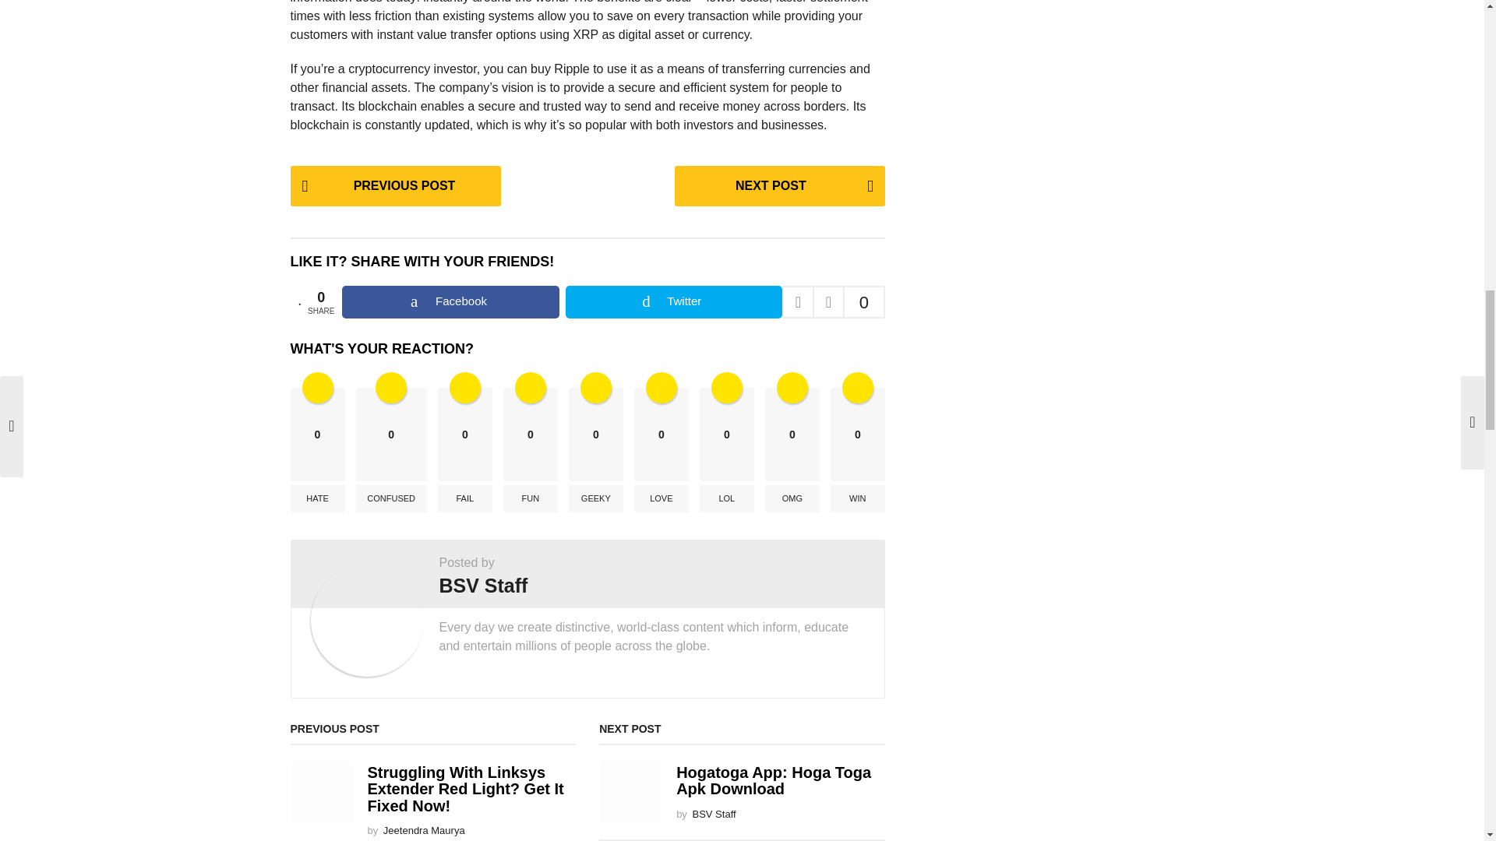  Describe the element at coordinates (530, 498) in the screenshot. I see `FUN` at that location.